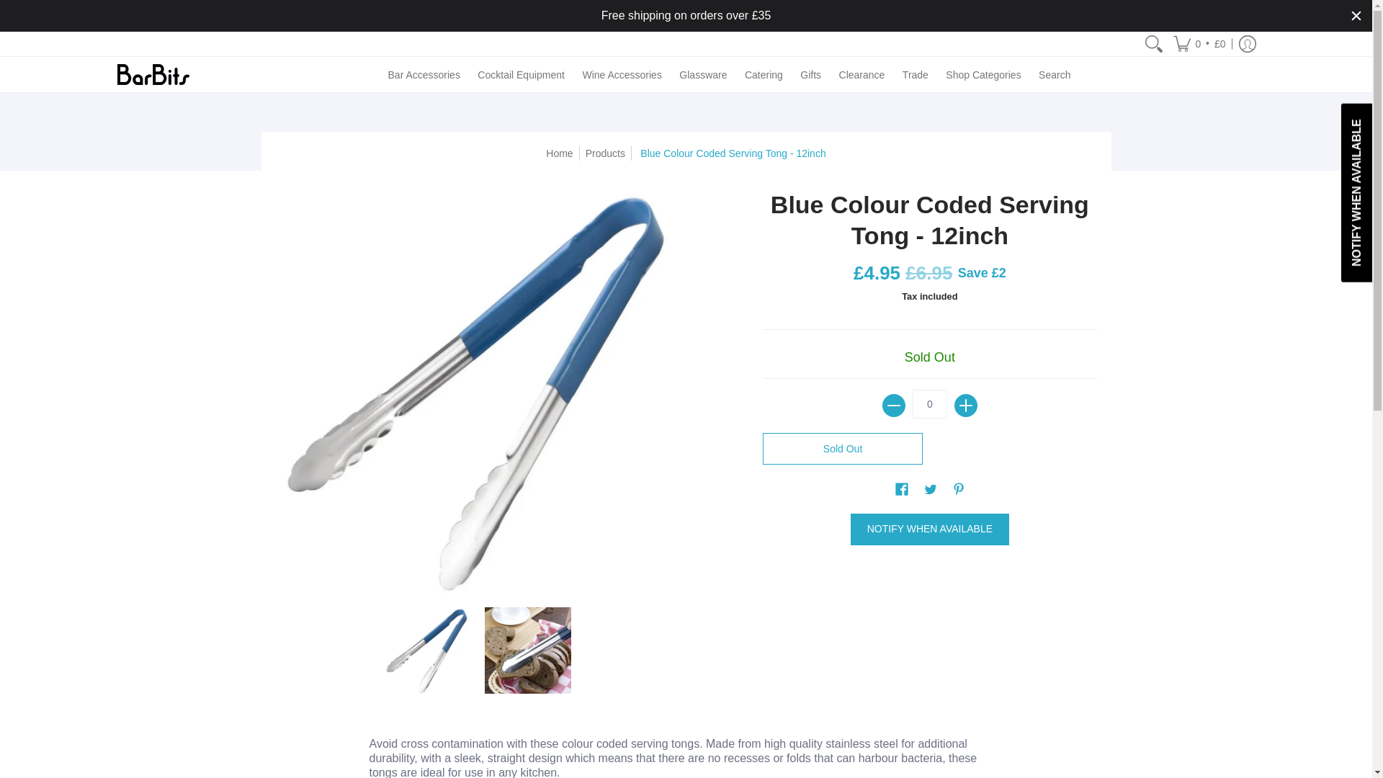 This screenshot has width=1383, height=778. What do you see at coordinates (1246, 43) in the screenshot?
I see `Log in` at bounding box center [1246, 43].